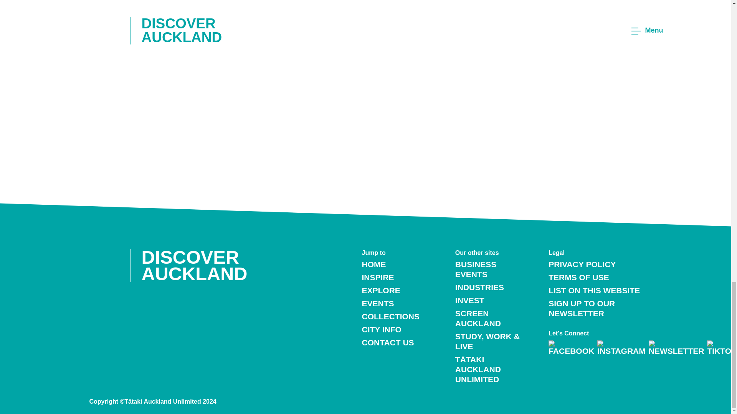 This screenshot has height=414, width=737. I want to click on INSPIRE, so click(378, 277).